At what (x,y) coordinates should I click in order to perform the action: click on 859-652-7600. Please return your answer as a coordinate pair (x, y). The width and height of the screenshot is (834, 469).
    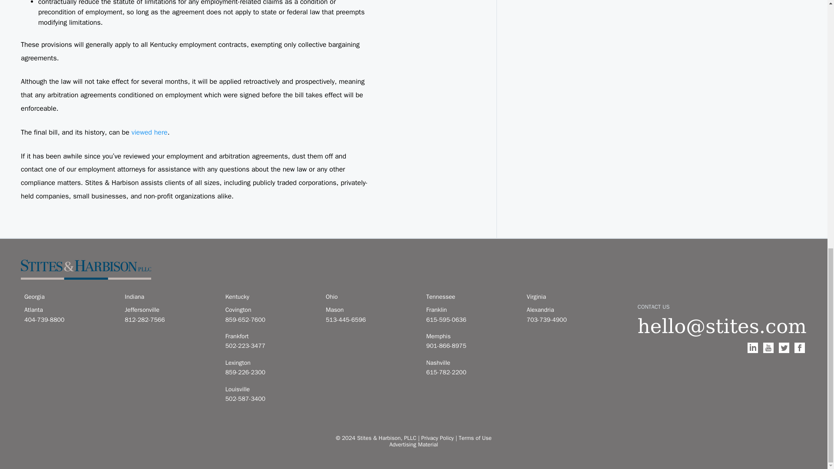
    Looking at the image, I should click on (270, 320).